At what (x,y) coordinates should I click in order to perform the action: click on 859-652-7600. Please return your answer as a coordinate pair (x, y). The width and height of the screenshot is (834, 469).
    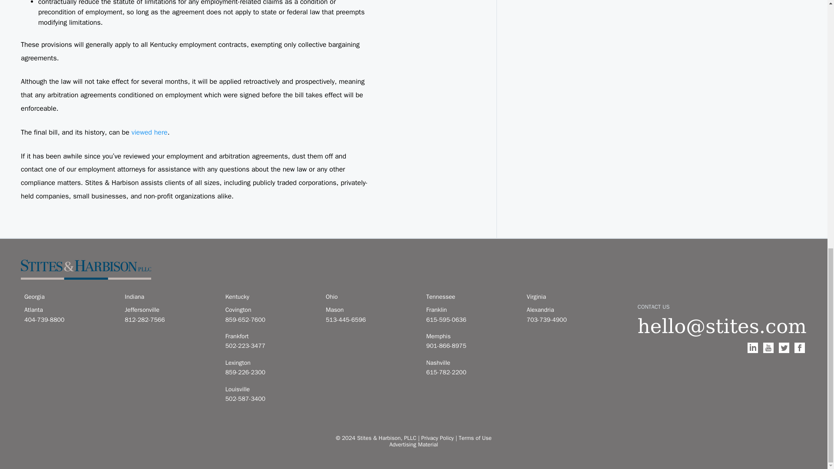
    Looking at the image, I should click on (270, 320).